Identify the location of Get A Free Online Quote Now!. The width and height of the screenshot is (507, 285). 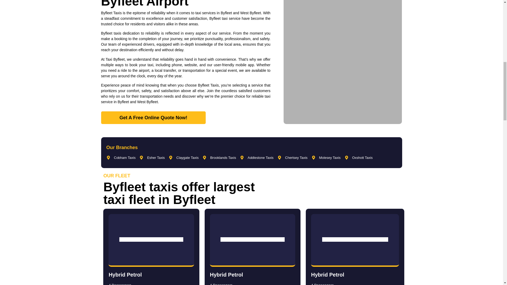
(153, 118).